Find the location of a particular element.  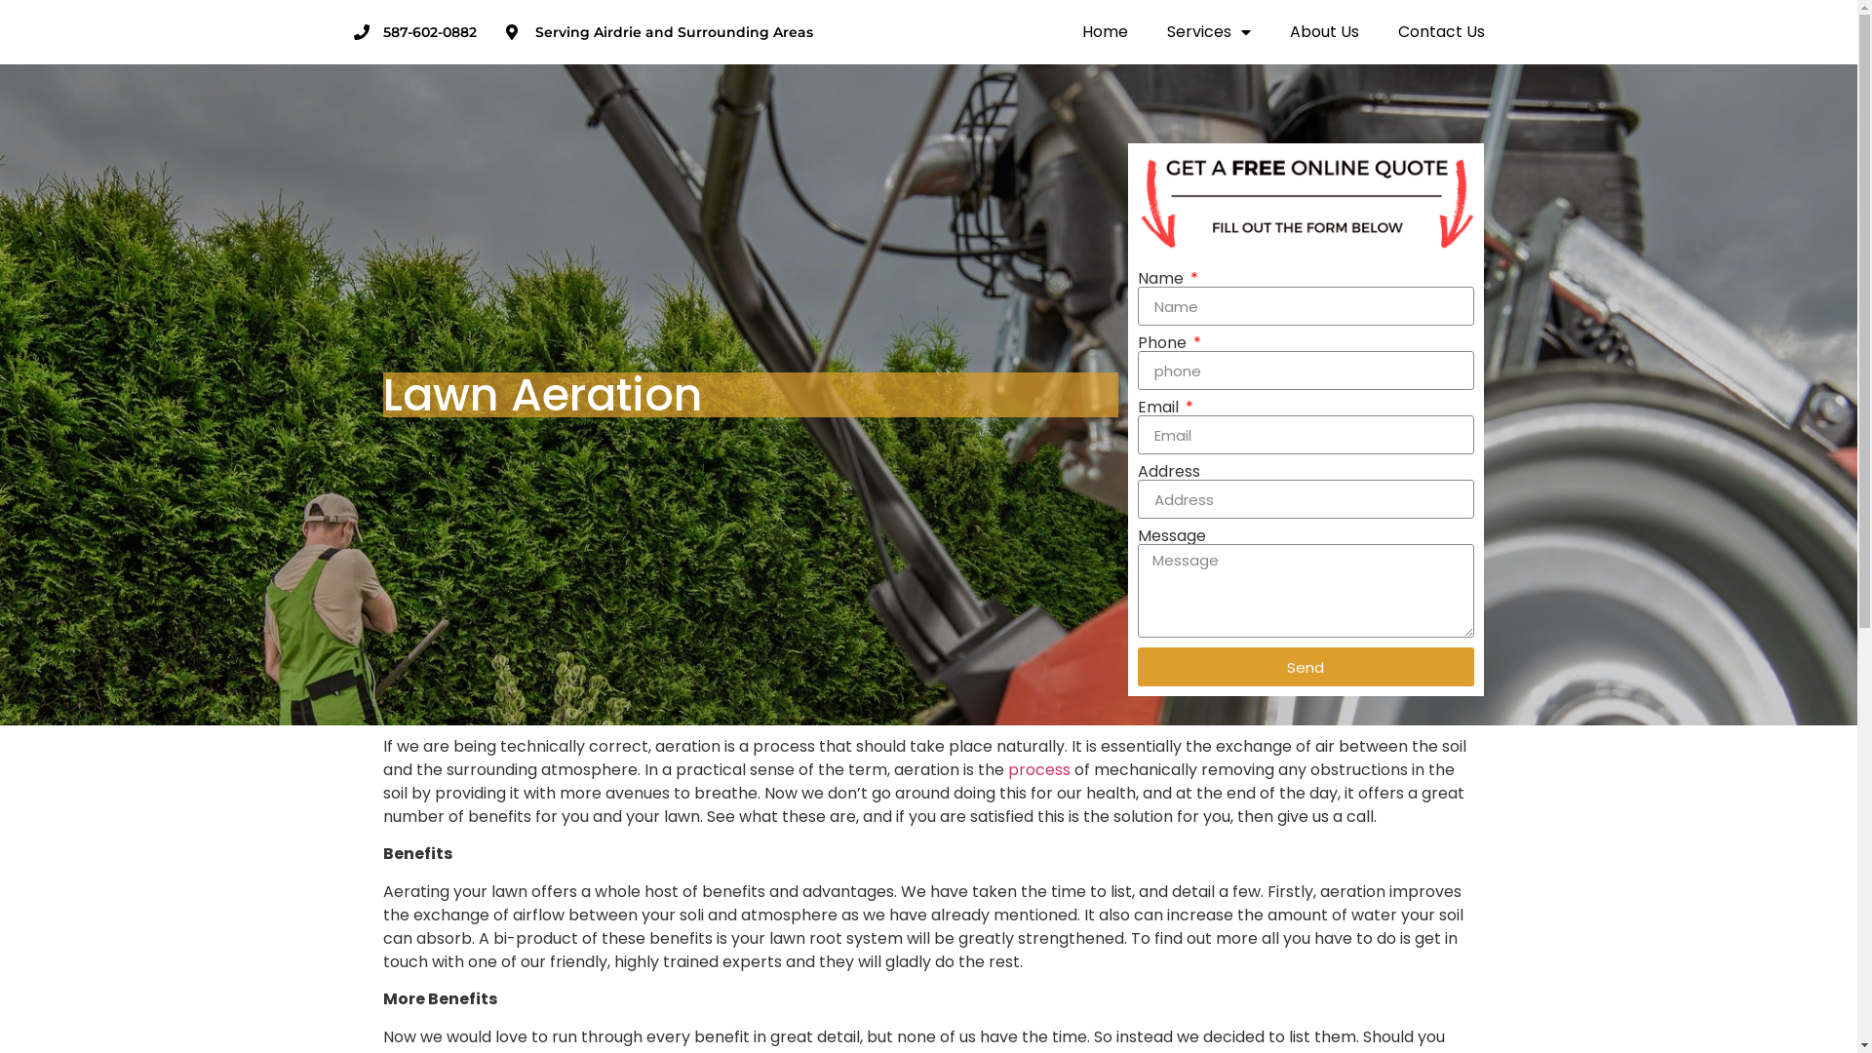

587-602-0882 is located at coordinates (414, 31).